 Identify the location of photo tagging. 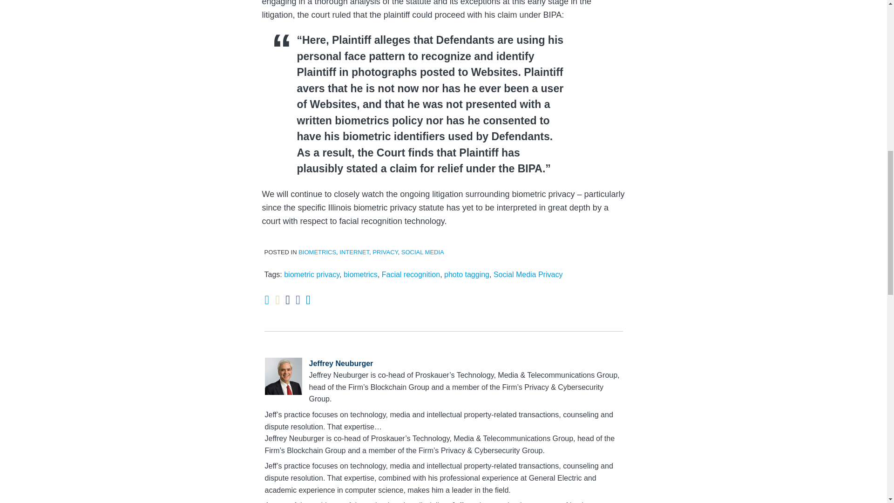
(467, 275).